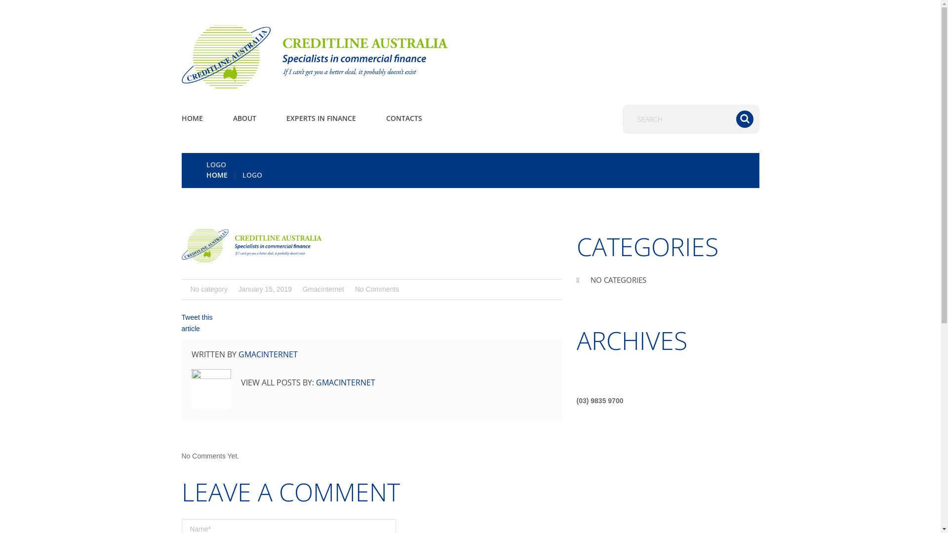  Describe the element at coordinates (322, 57) in the screenshot. I see `Specialists In Commercial Finance` at that location.